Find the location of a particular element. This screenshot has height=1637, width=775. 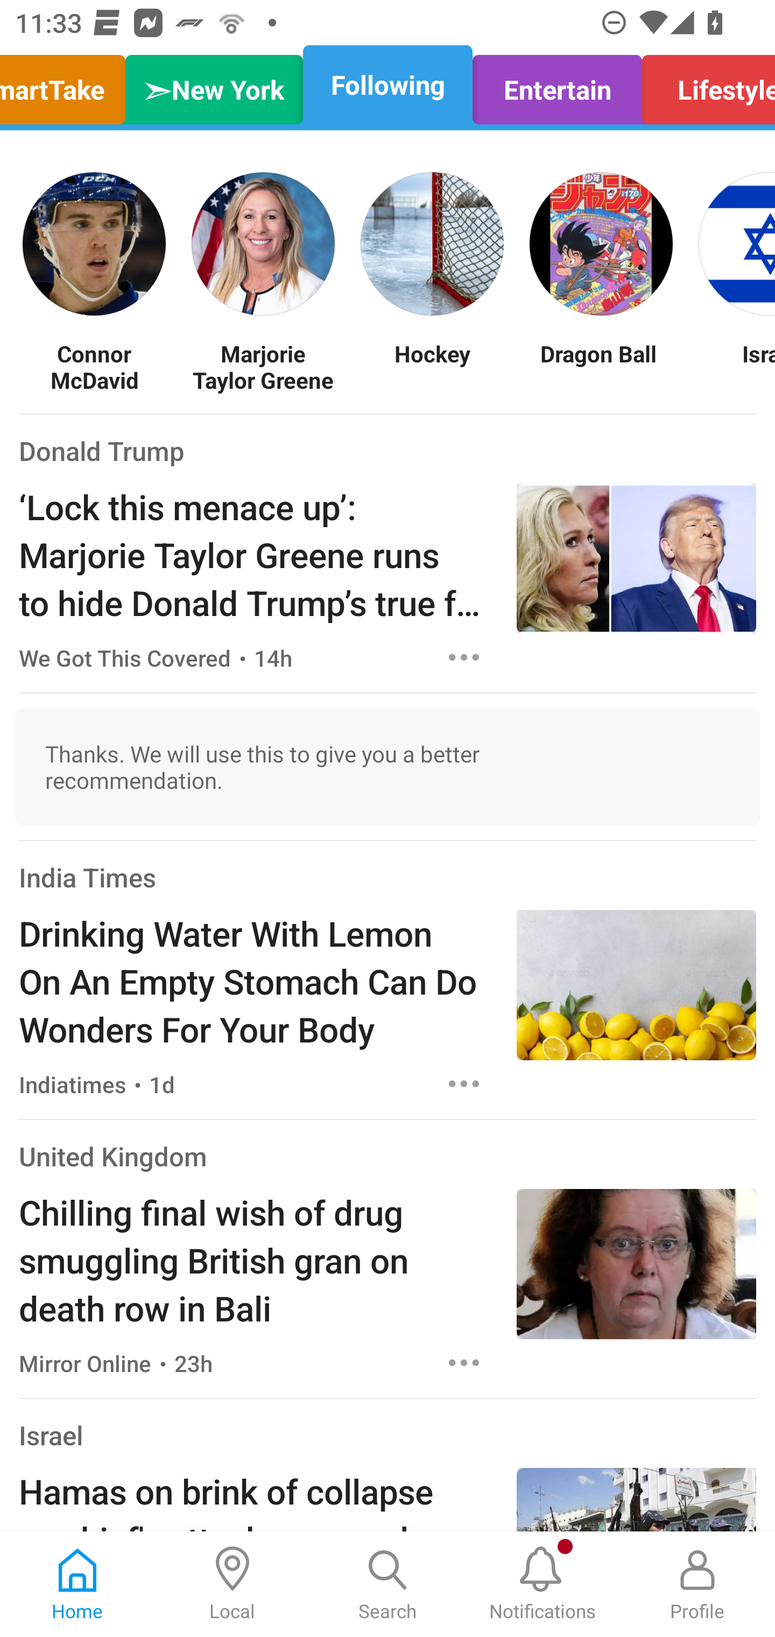

Search is located at coordinates (387, 1584).